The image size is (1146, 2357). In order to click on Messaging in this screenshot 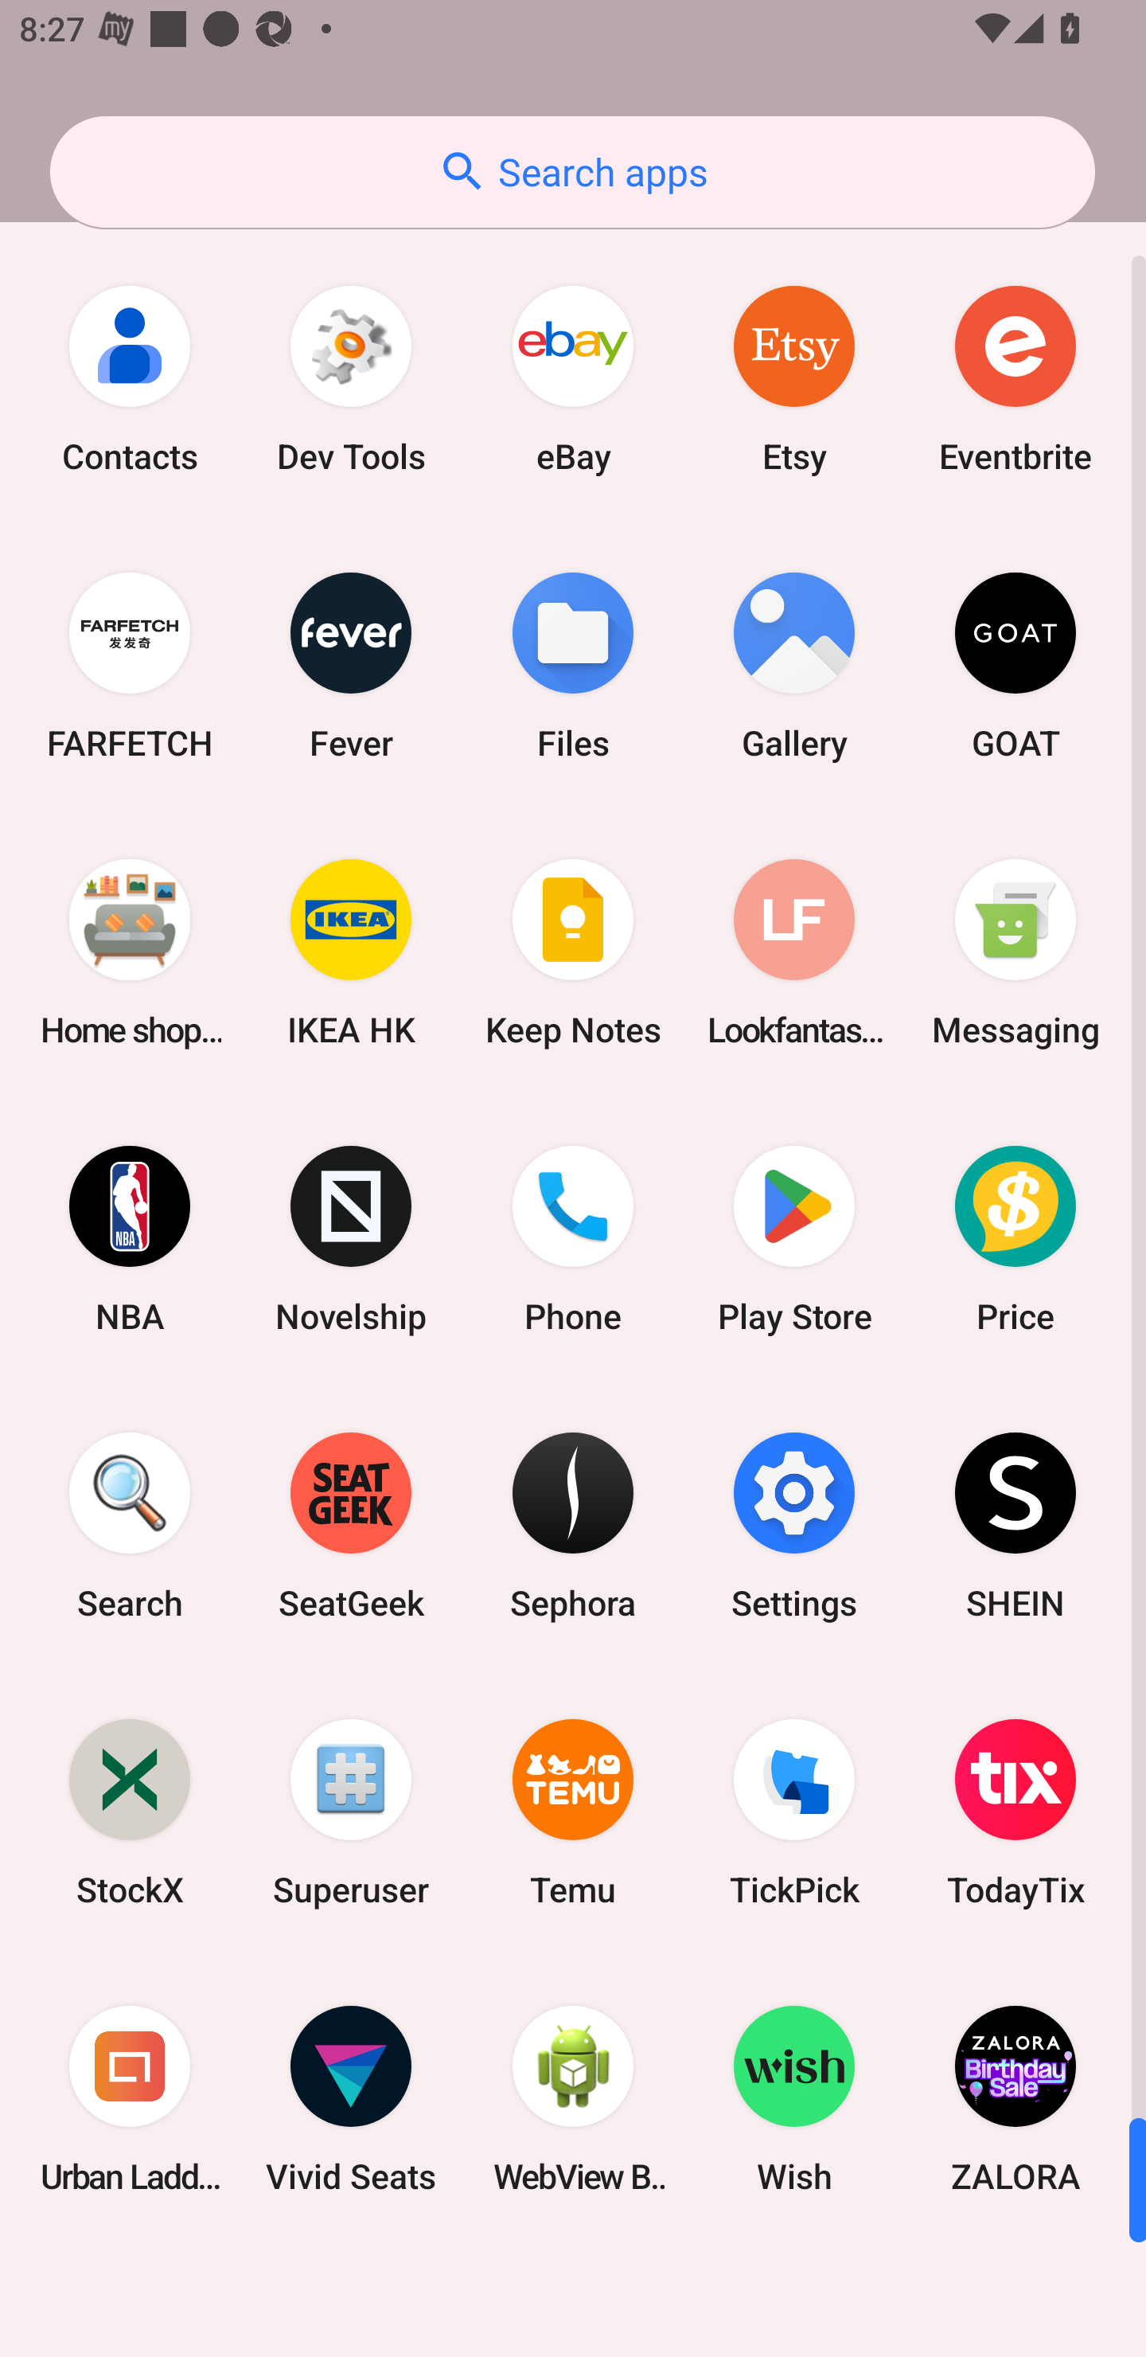, I will do `click(1015, 952)`.